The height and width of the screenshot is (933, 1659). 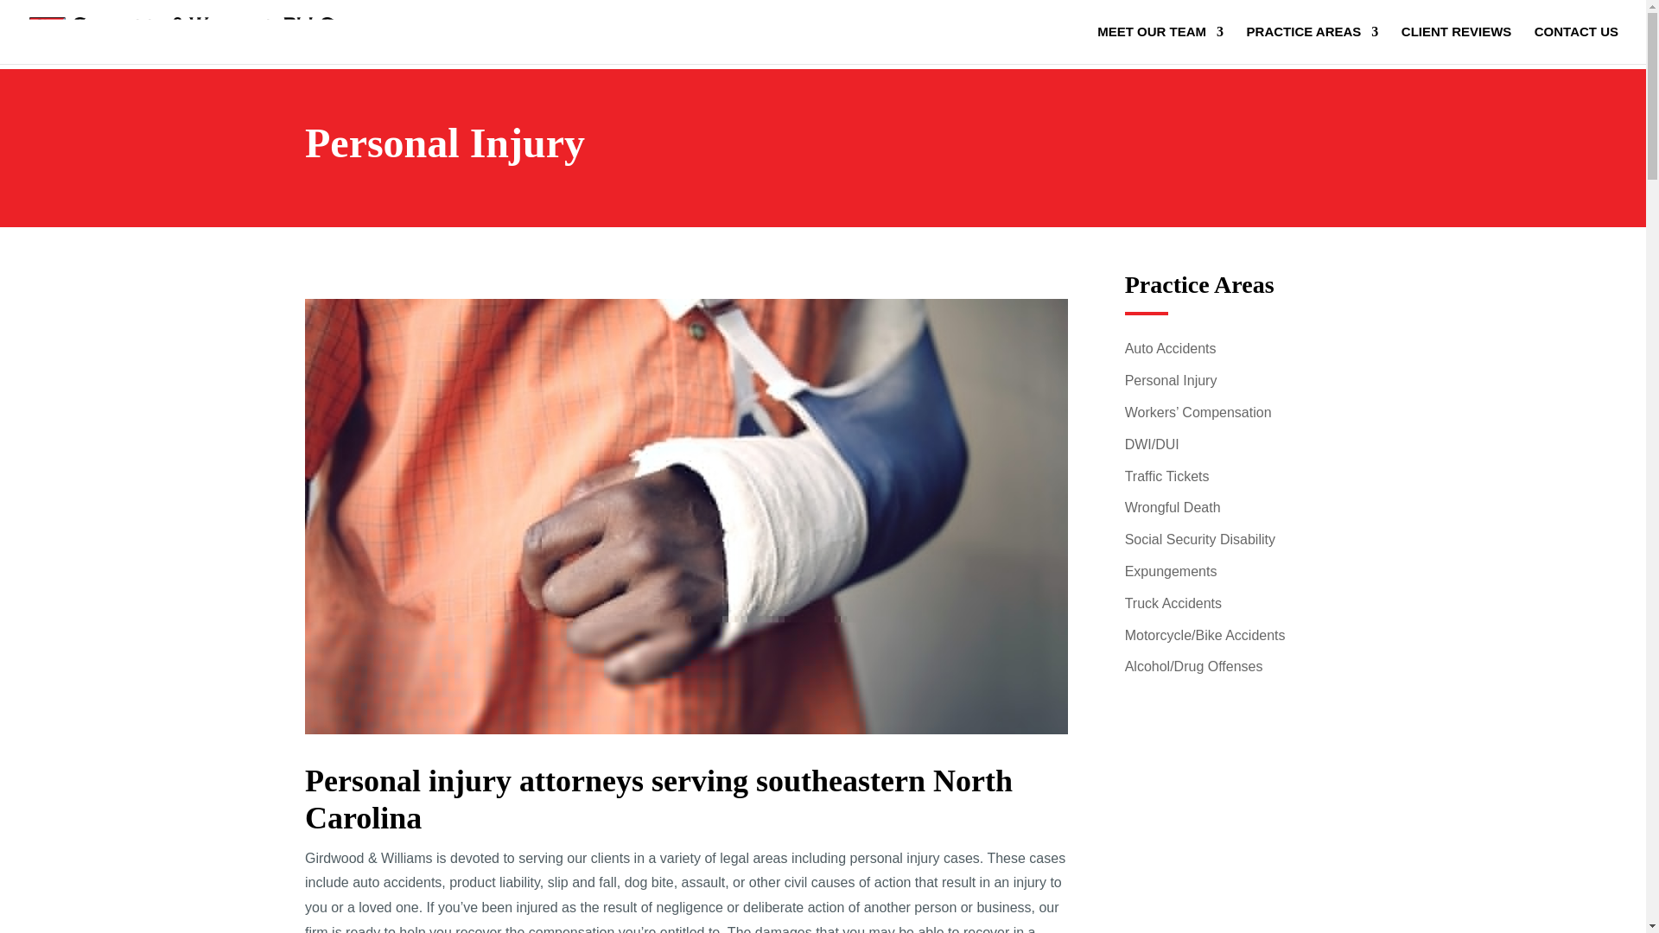 I want to click on MEET OUR TEAM, so click(x=1160, y=45).